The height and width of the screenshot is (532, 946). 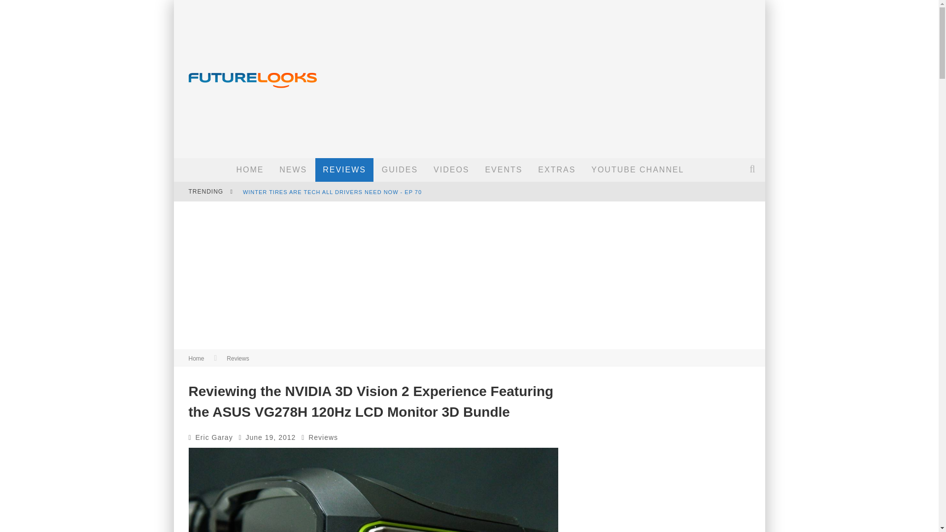 What do you see at coordinates (249, 169) in the screenshot?
I see `HOME` at bounding box center [249, 169].